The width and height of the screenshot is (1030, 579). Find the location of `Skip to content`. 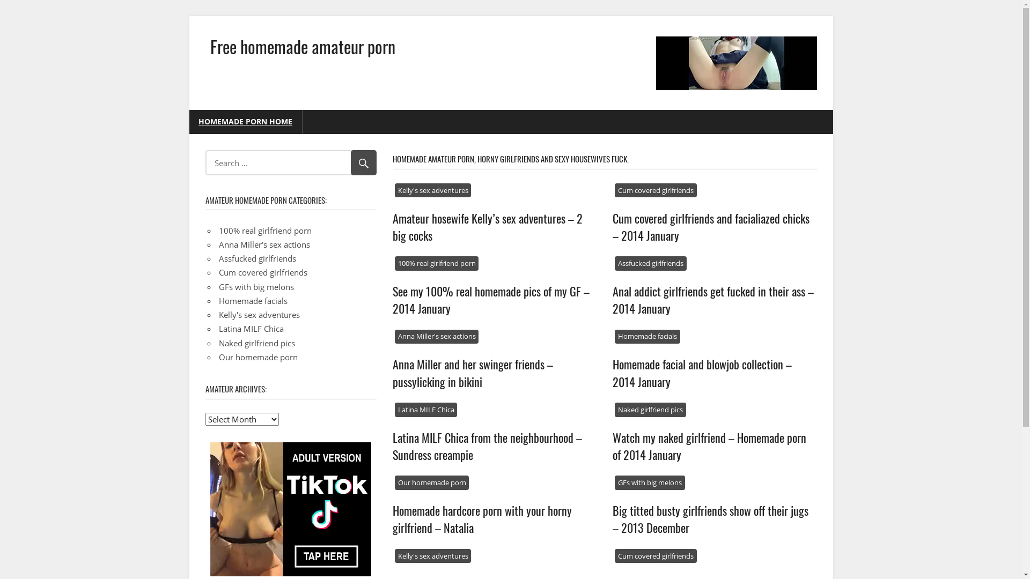

Skip to content is located at coordinates (189, 16).